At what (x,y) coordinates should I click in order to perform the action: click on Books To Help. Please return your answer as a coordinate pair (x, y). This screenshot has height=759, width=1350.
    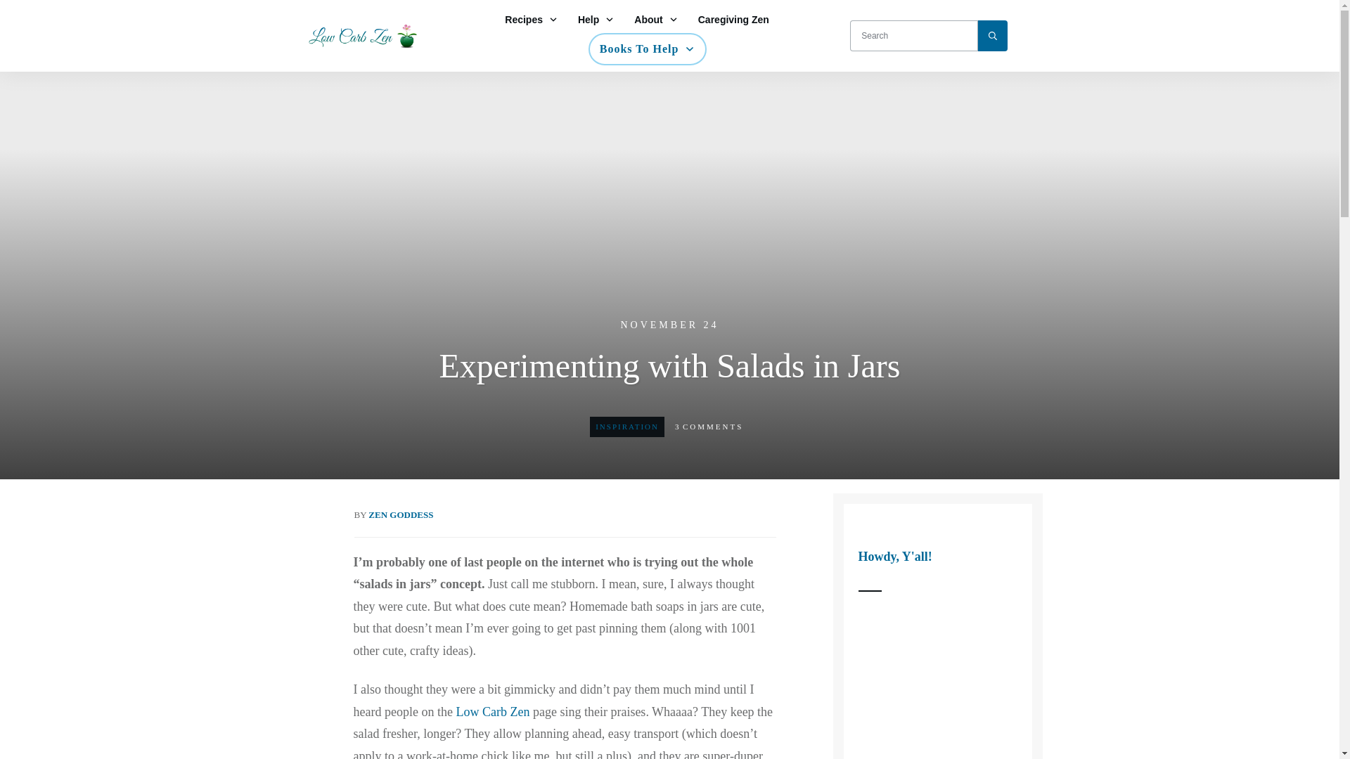
    Looking at the image, I should click on (648, 49).